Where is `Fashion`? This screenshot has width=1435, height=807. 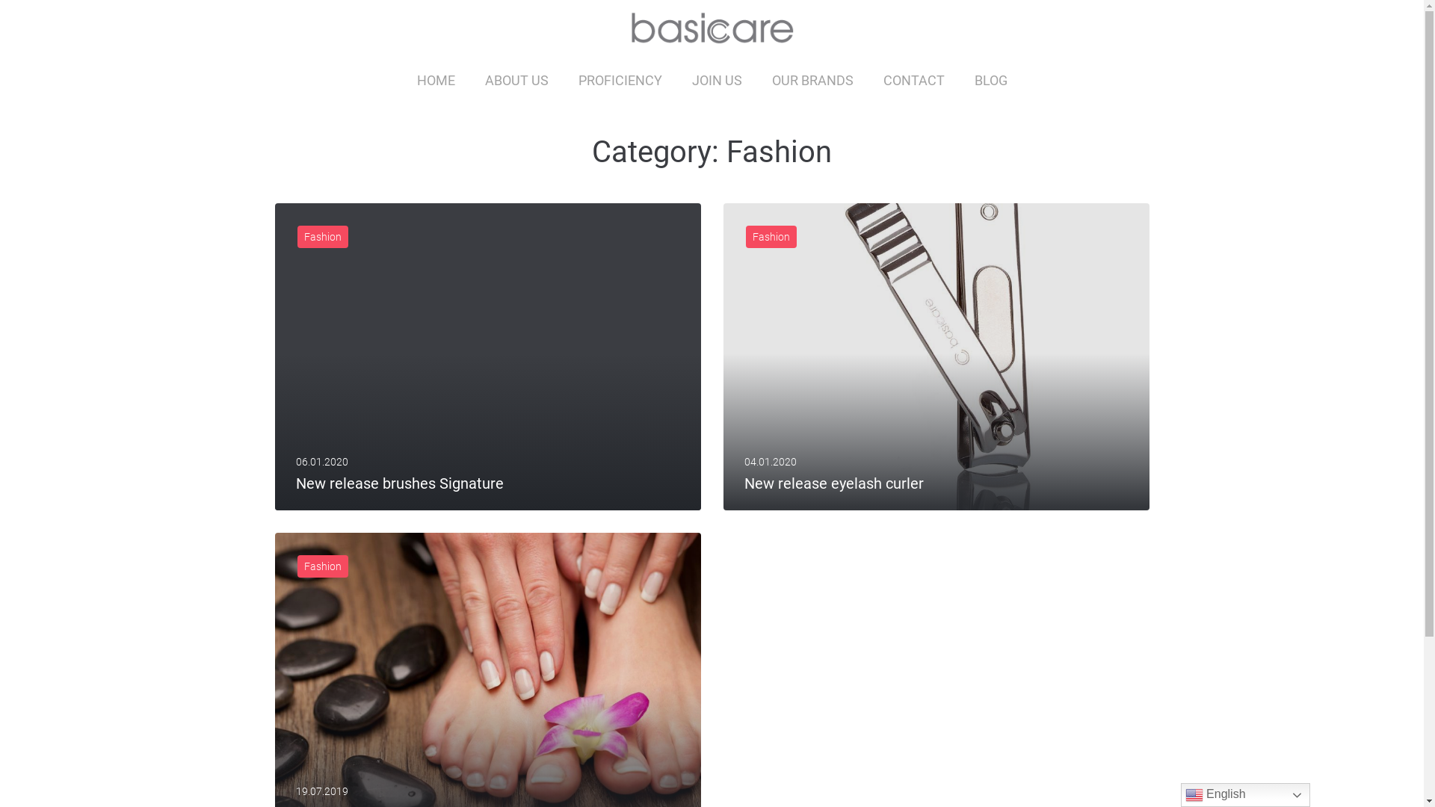 Fashion is located at coordinates (771, 237).